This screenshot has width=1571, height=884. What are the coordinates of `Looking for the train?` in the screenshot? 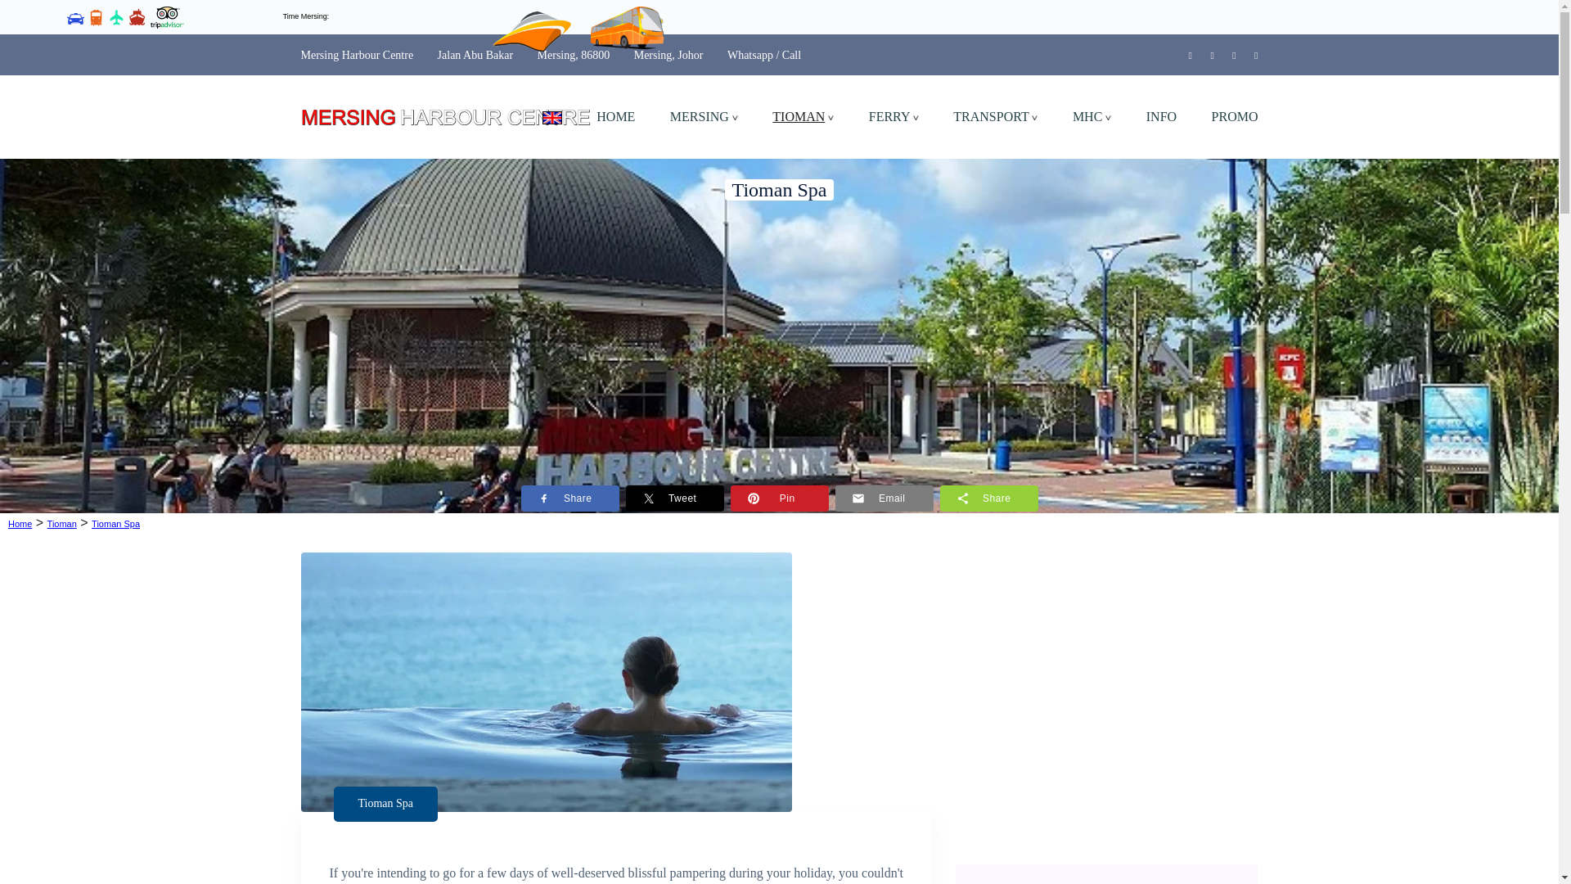 It's located at (97, 16).